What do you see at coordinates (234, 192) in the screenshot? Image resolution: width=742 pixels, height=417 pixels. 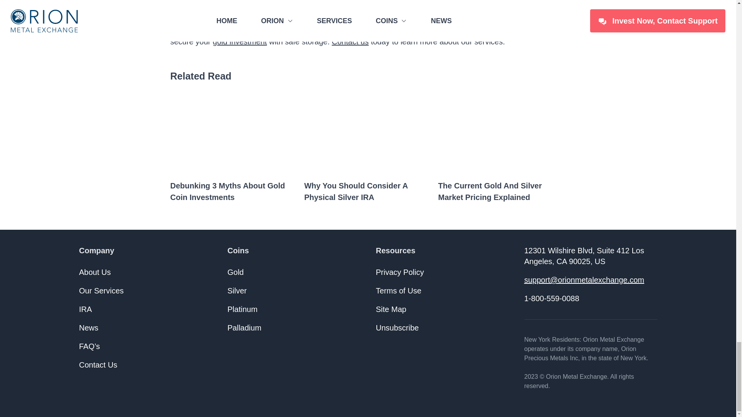 I see `Debunking 3 Myths About Gold Coin Investments` at bounding box center [234, 192].